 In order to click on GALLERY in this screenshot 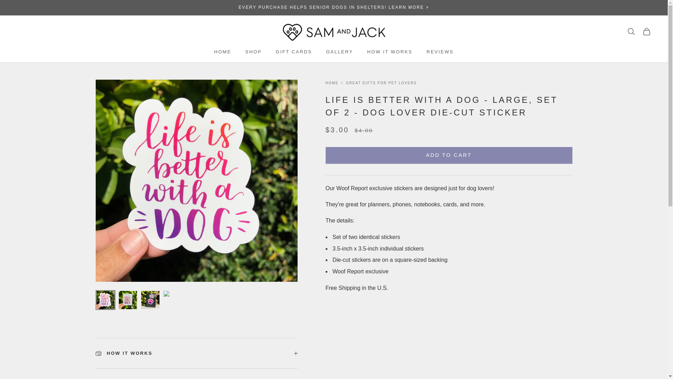, I will do `click(389, 52)`.